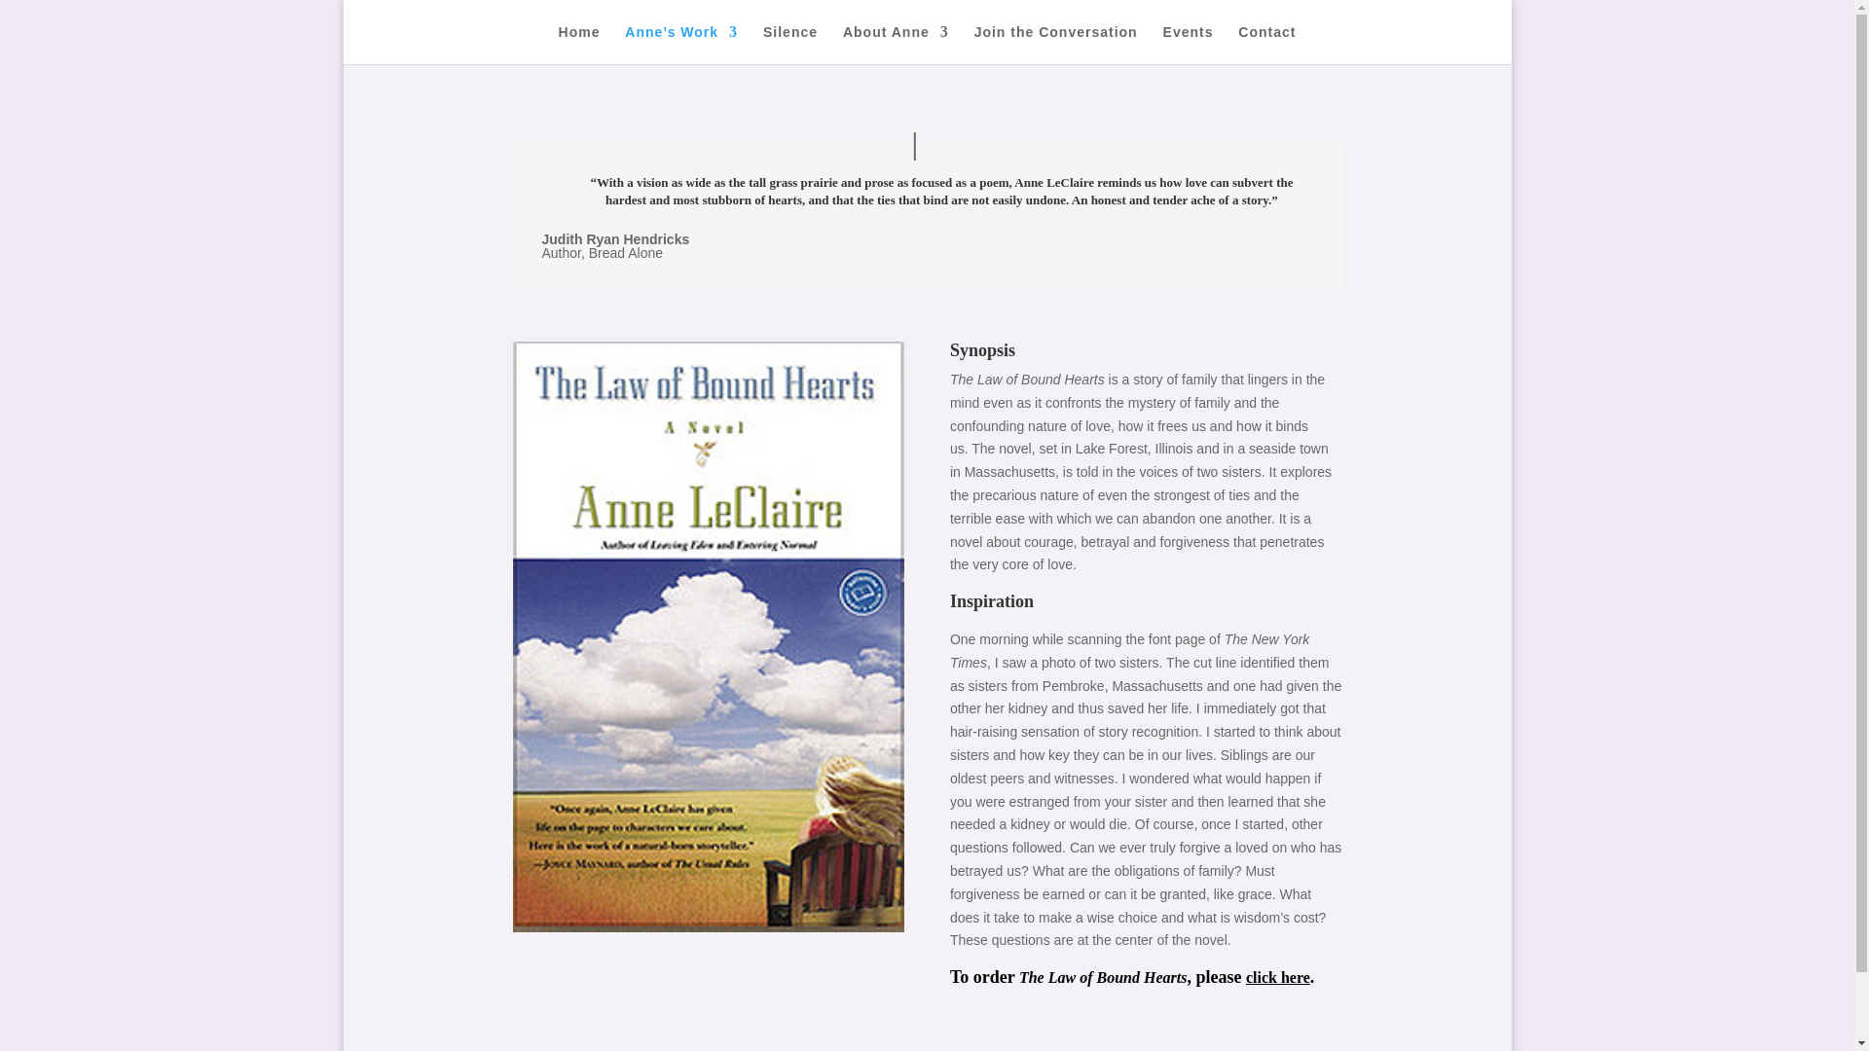 Image resolution: width=1869 pixels, height=1051 pixels. I want to click on click here, so click(1277, 977).